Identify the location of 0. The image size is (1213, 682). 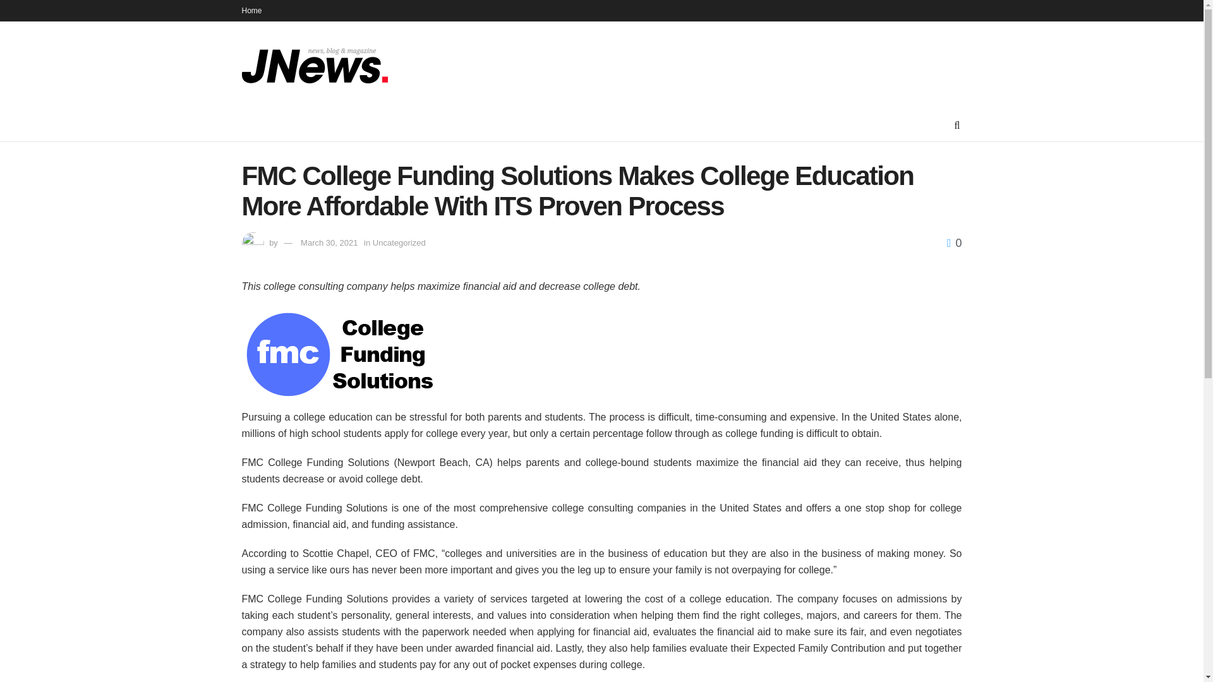
(954, 242).